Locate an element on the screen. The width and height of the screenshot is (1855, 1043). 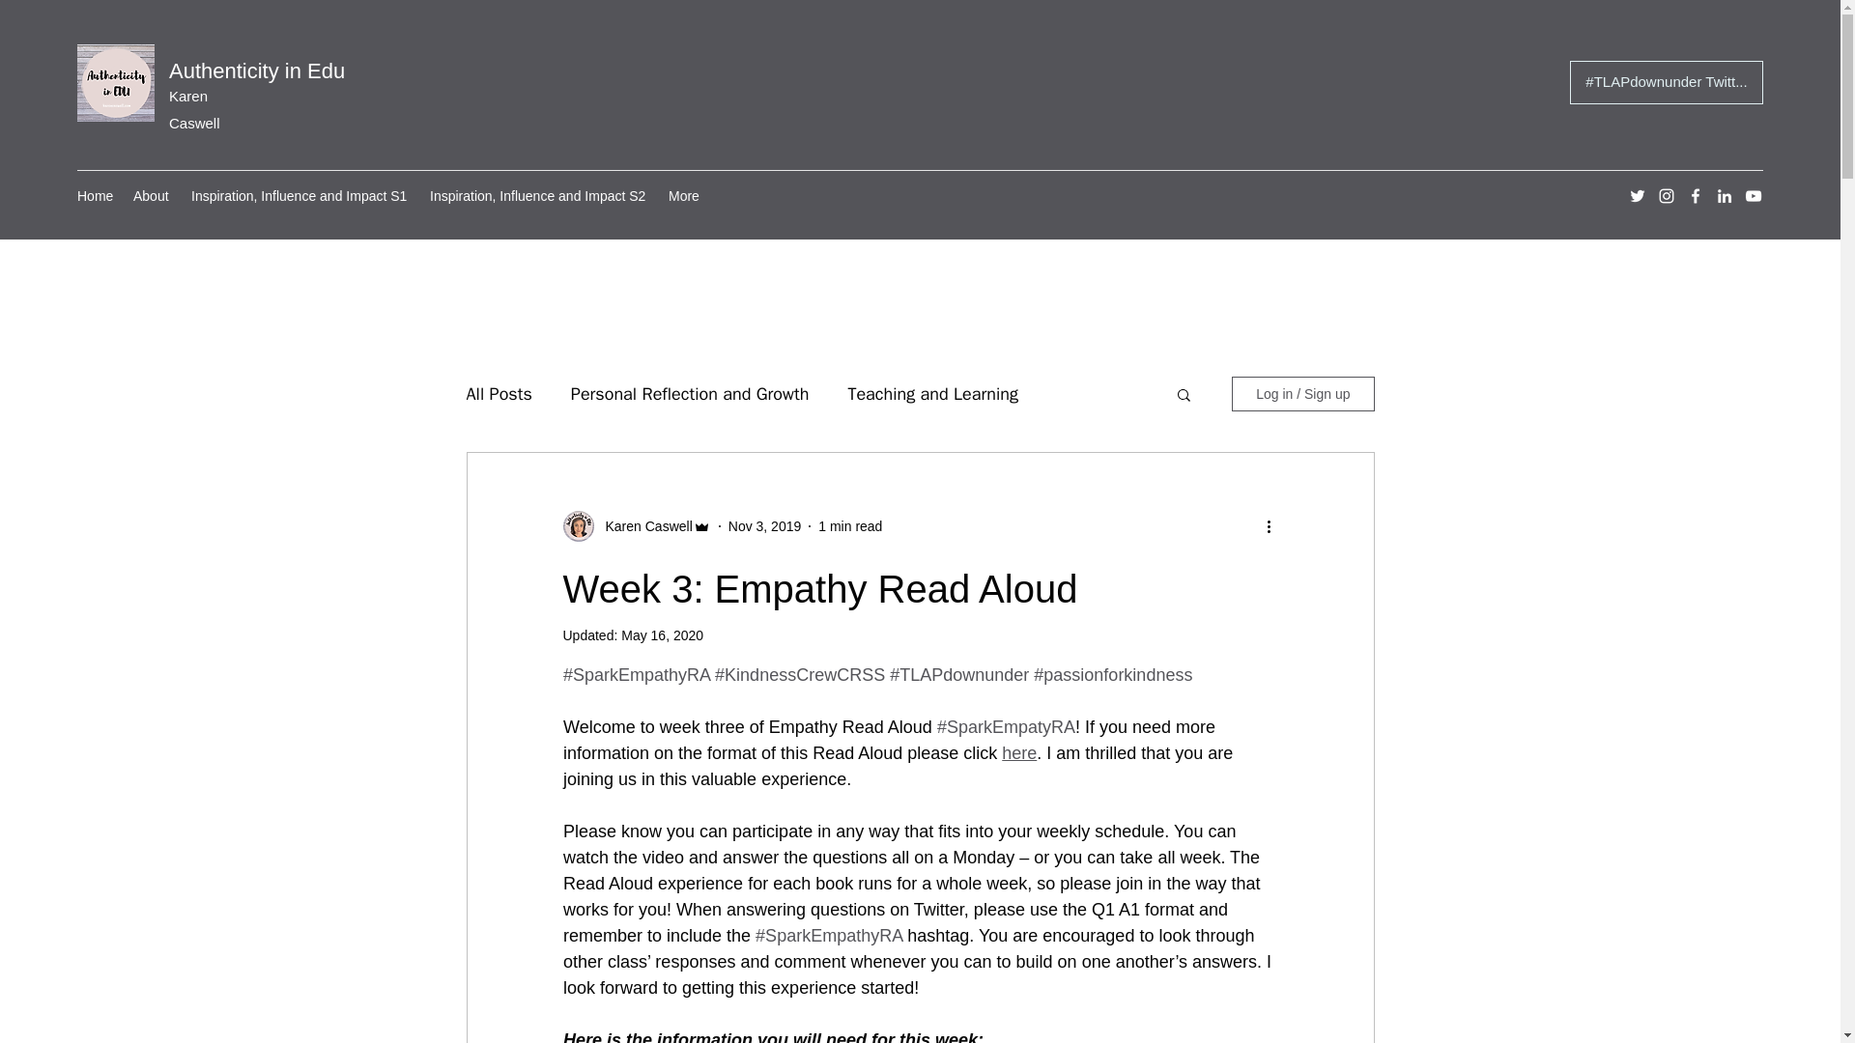
Personal Reflection and Growth is located at coordinates (690, 394).